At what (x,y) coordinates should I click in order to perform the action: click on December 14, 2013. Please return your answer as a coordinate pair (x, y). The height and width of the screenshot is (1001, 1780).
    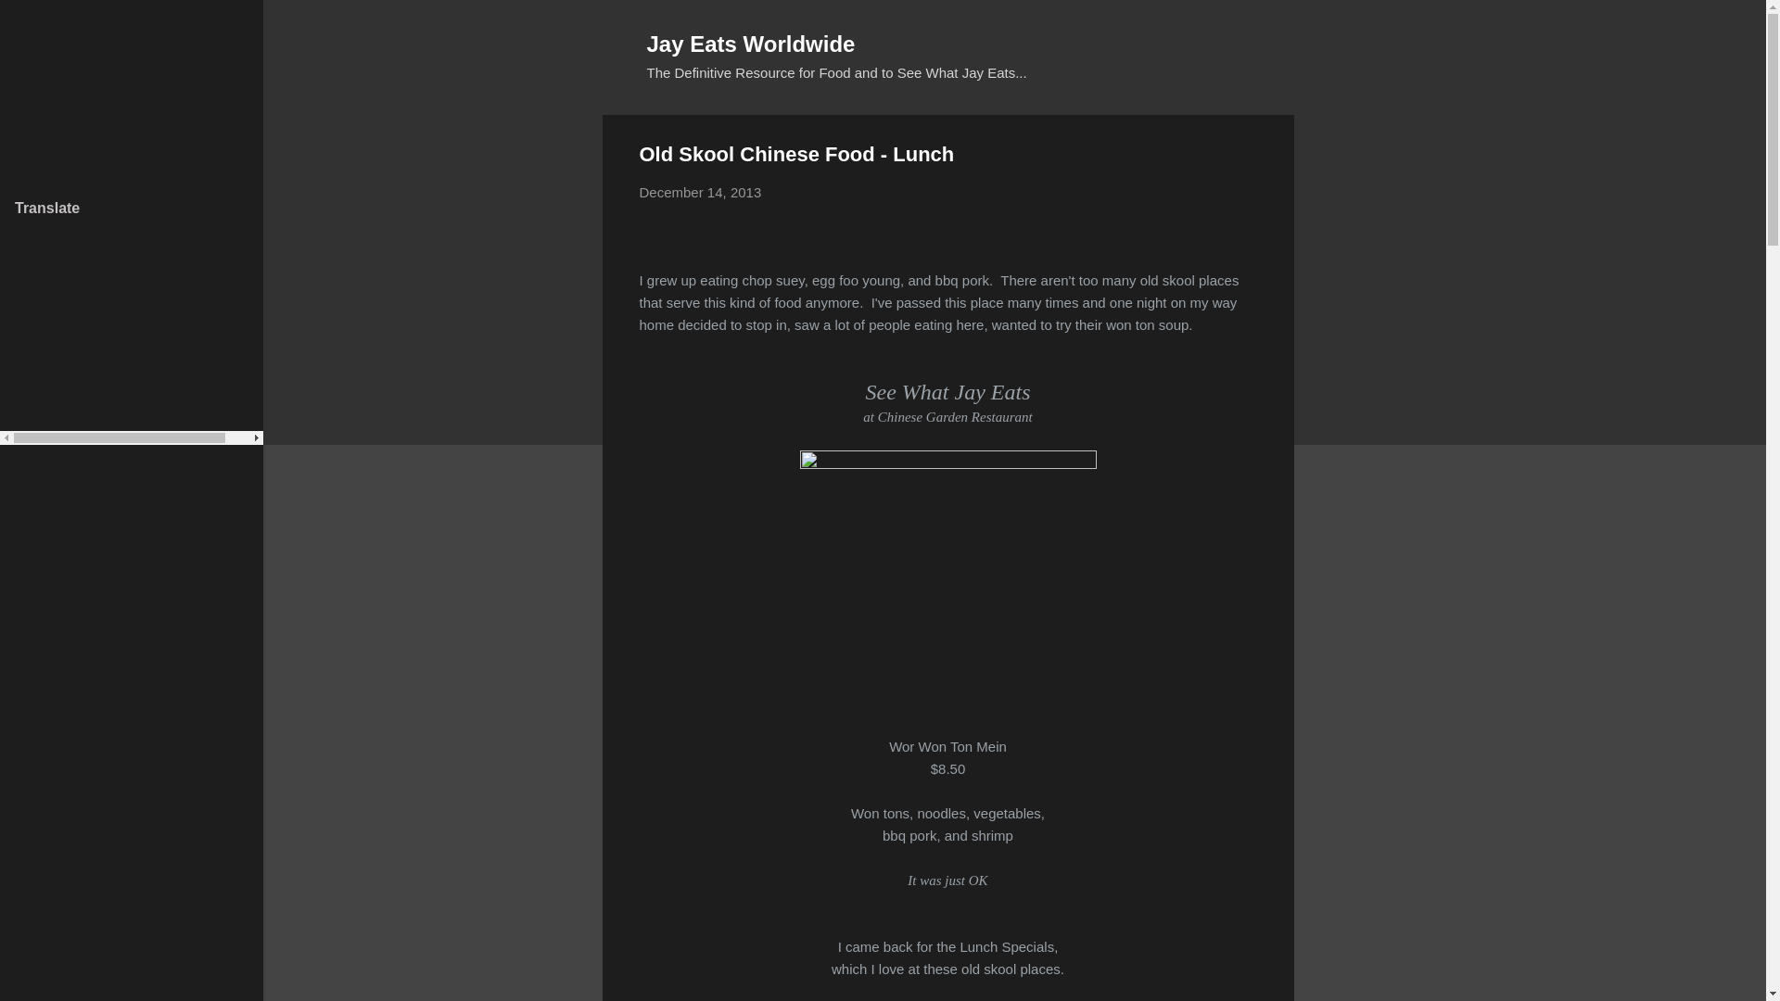
    Looking at the image, I should click on (700, 192).